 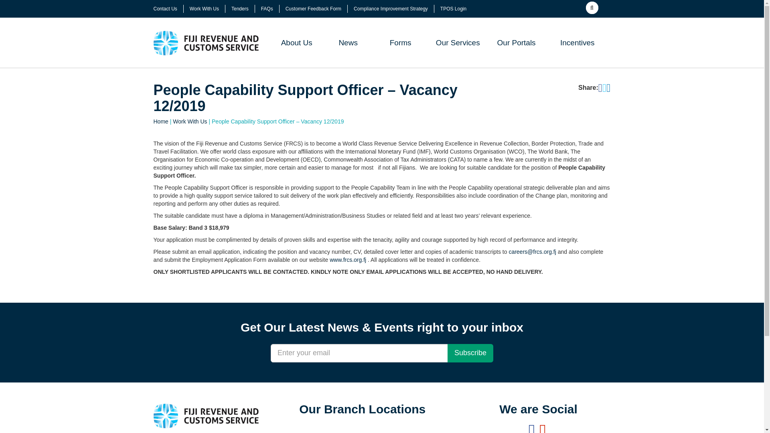 I want to click on FAQs, so click(x=267, y=9).